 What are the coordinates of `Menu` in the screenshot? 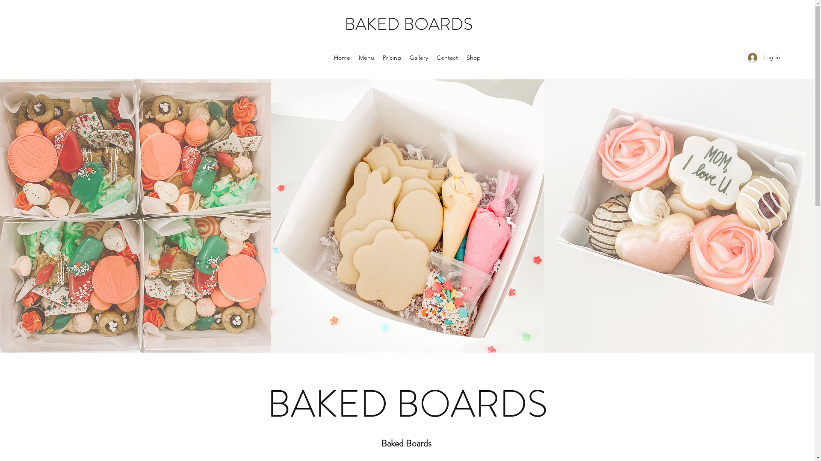 It's located at (366, 58).